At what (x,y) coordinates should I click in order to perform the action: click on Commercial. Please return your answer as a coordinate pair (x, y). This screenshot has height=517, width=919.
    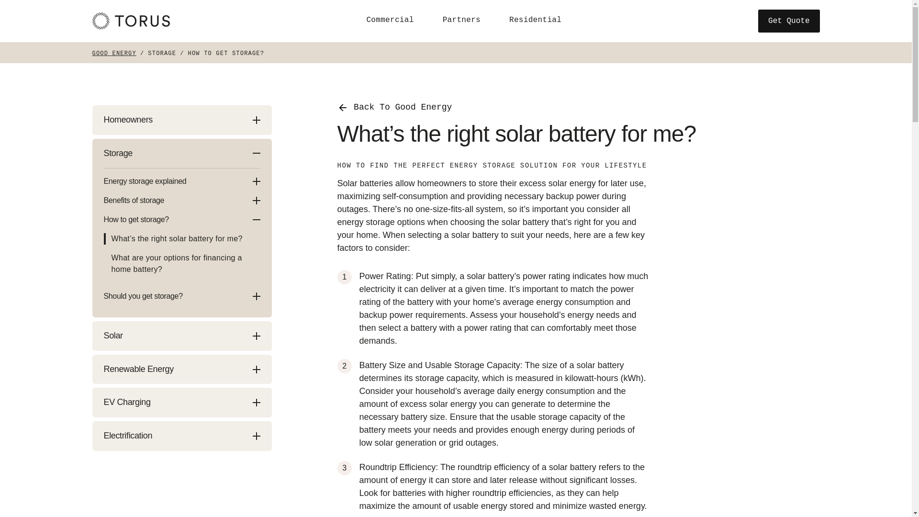
    Looking at the image, I should click on (390, 20).